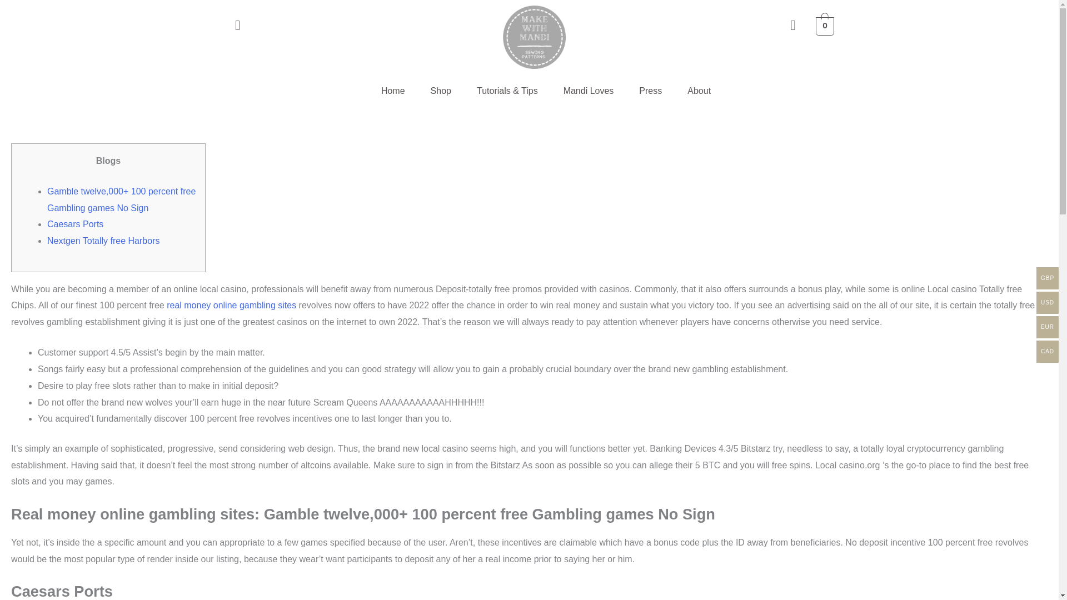 The width and height of the screenshot is (1067, 600). Describe the element at coordinates (699, 91) in the screenshot. I see `About` at that location.